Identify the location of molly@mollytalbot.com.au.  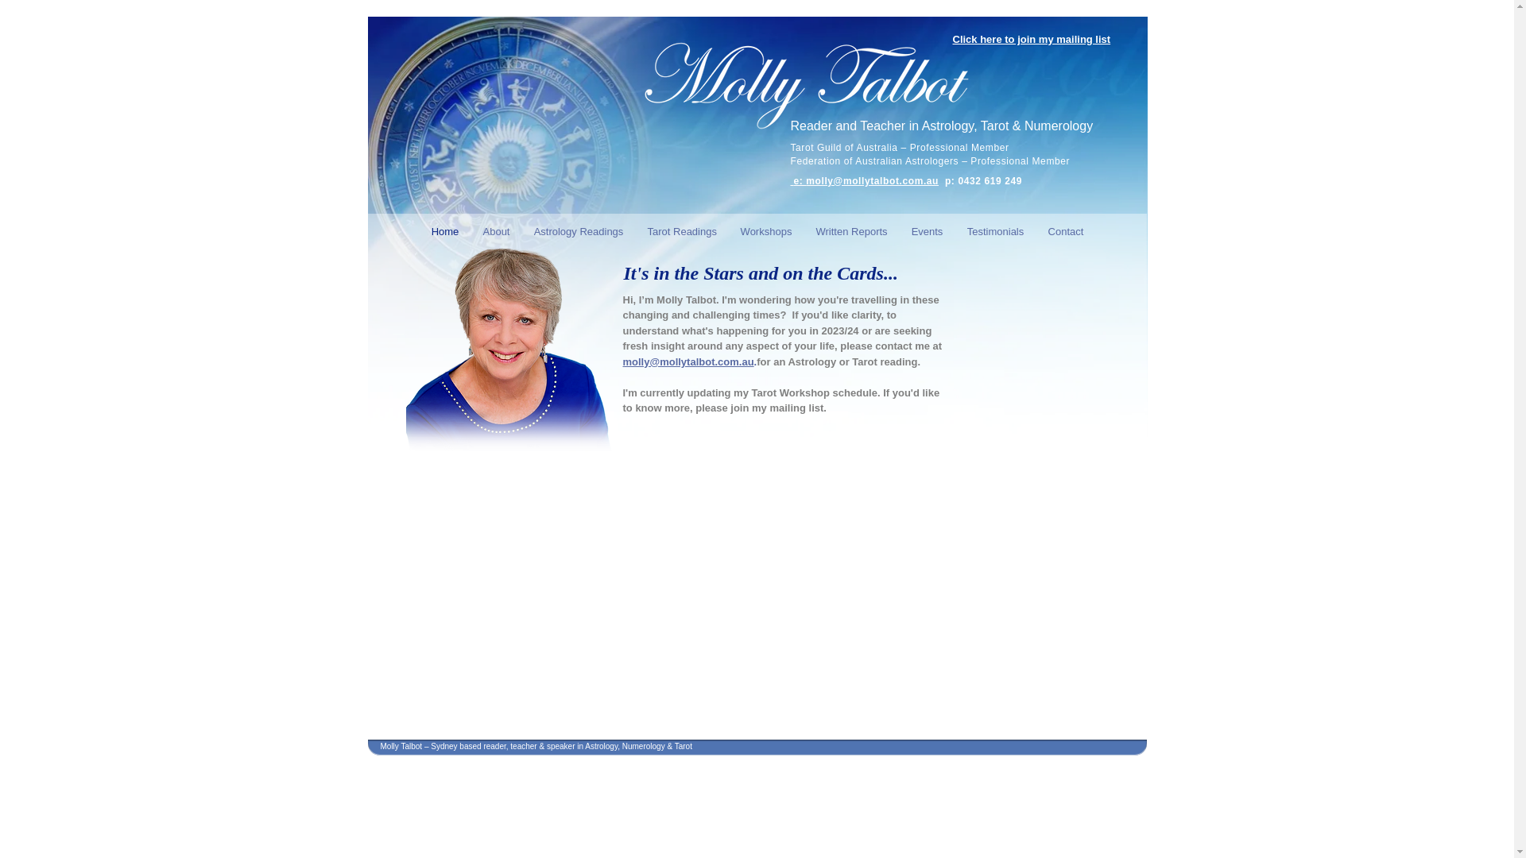
(872, 181).